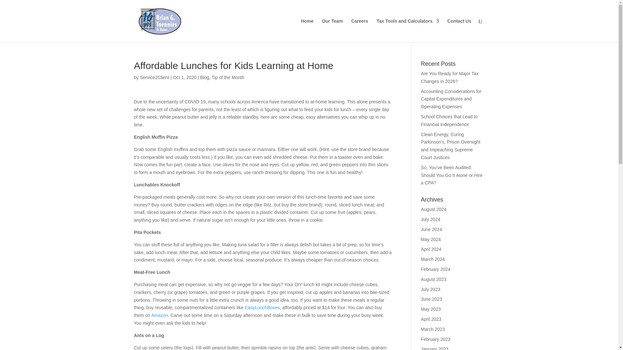 This screenshot has height=350, width=623. What do you see at coordinates (204, 77) in the screenshot?
I see `Blog` at bounding box center [204, 77].